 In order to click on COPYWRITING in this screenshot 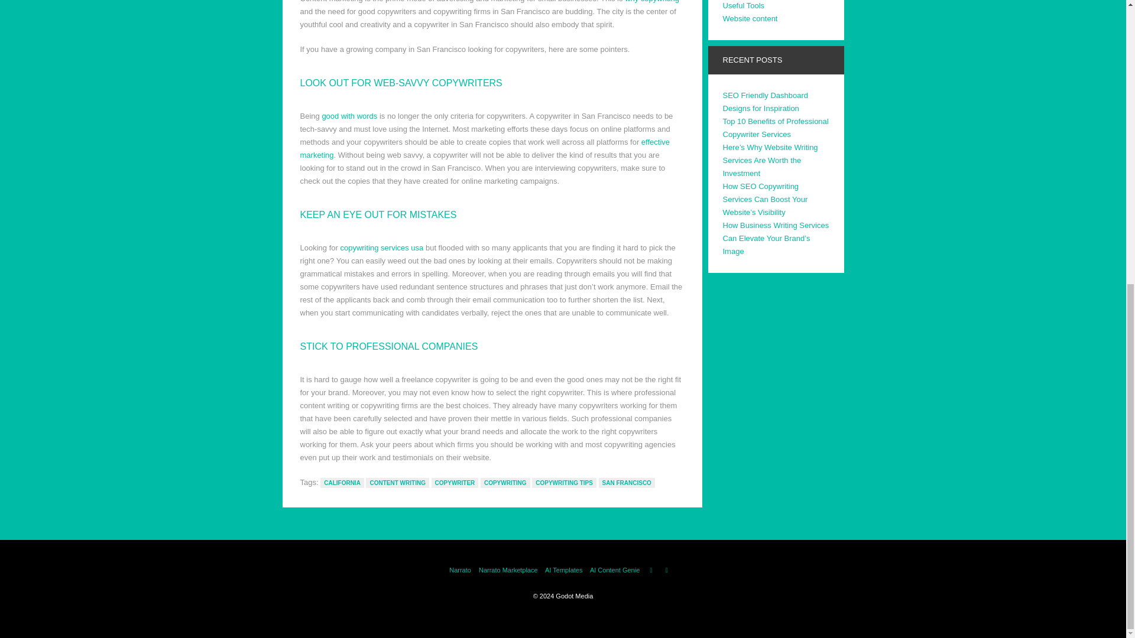, I will do `click(505, 483)`.